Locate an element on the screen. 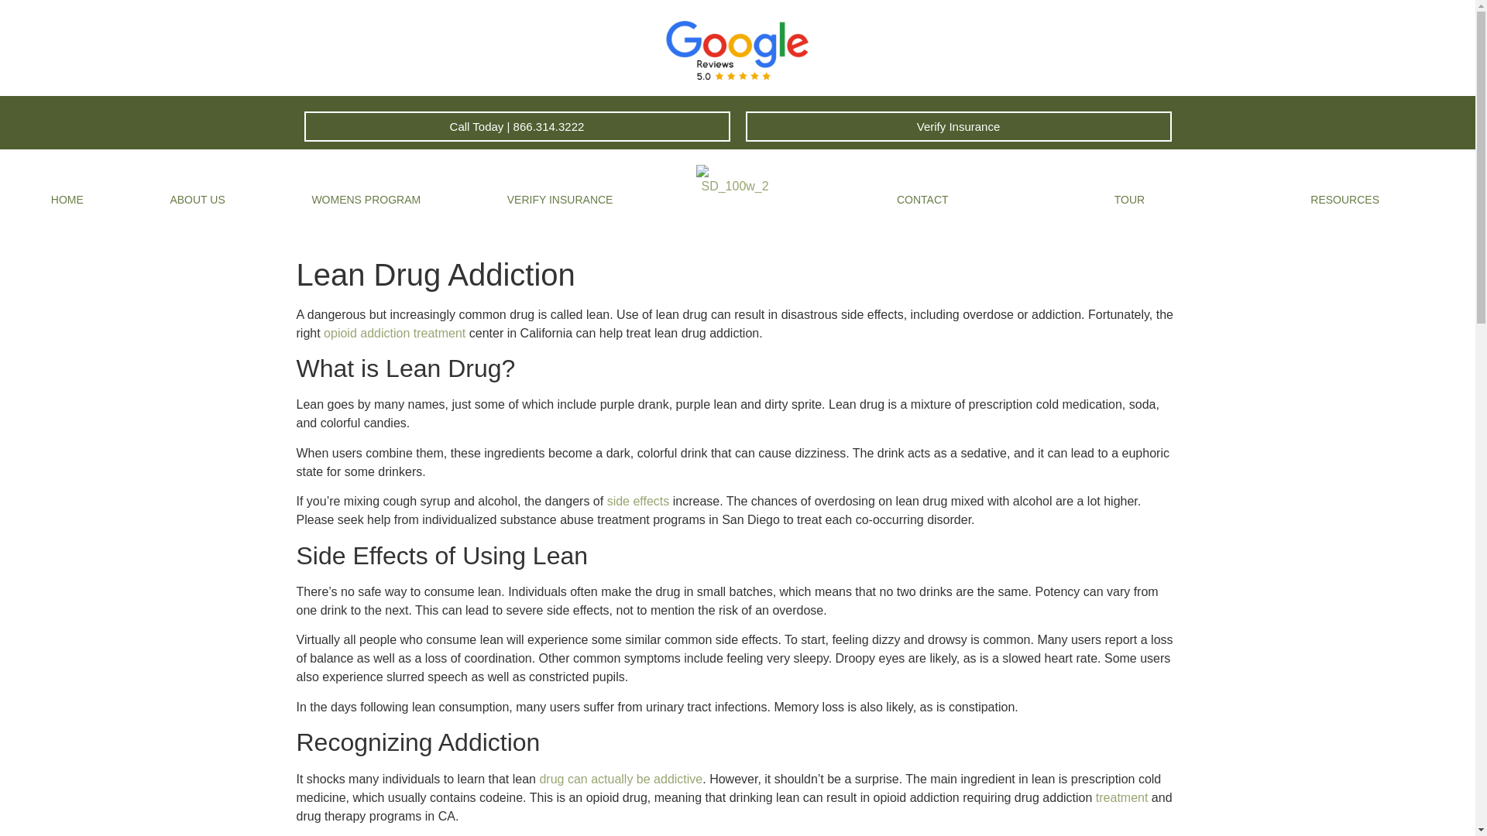  WOMENS PROGRAM is located at coordinates (366, 200).